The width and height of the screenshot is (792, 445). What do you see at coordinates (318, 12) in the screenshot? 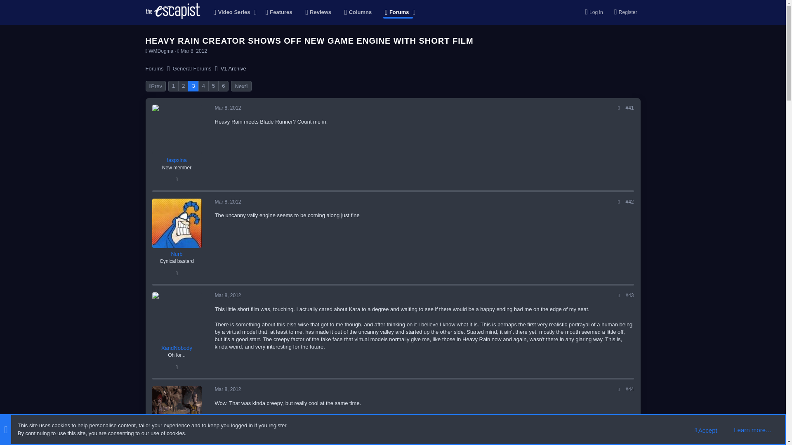
I see `Reviews` at bounding box center [318, 12].